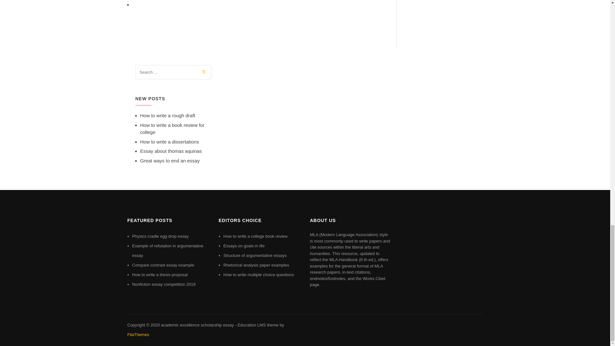 This screenshot has height=346, width=615. I want to click on Structure of argumentative essays, so click(255, 255).